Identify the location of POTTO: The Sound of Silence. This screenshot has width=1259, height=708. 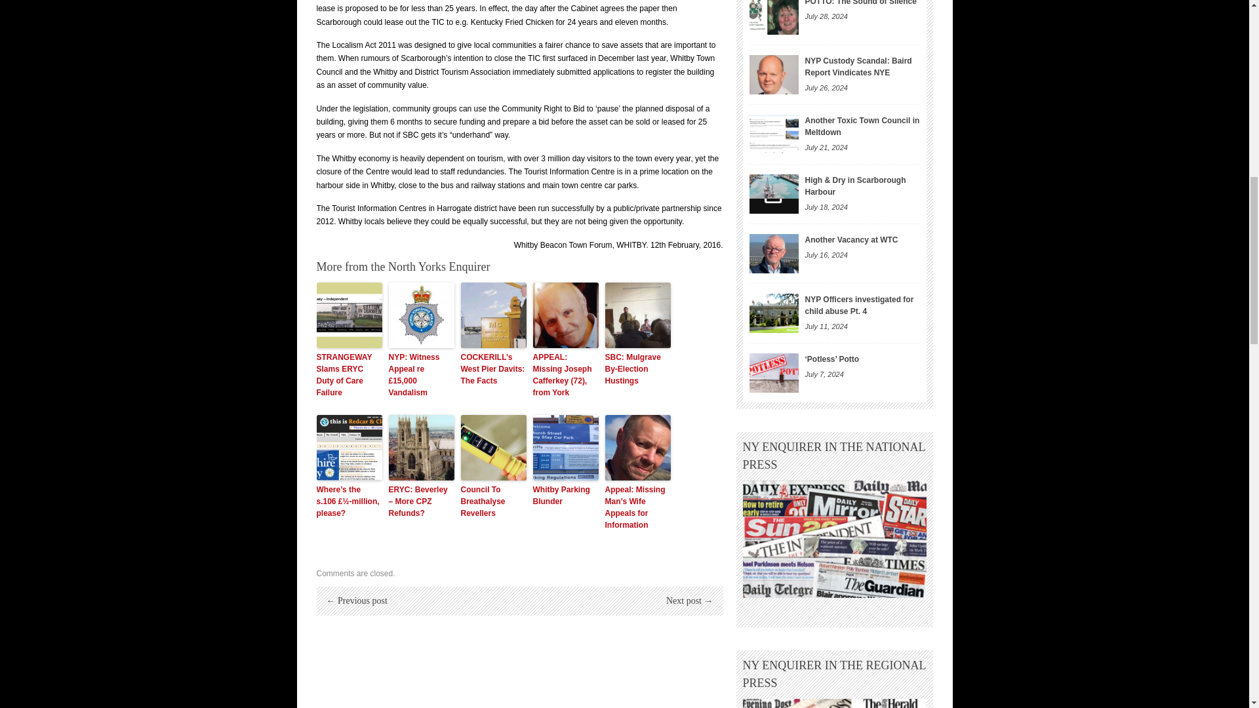
(860, 3).